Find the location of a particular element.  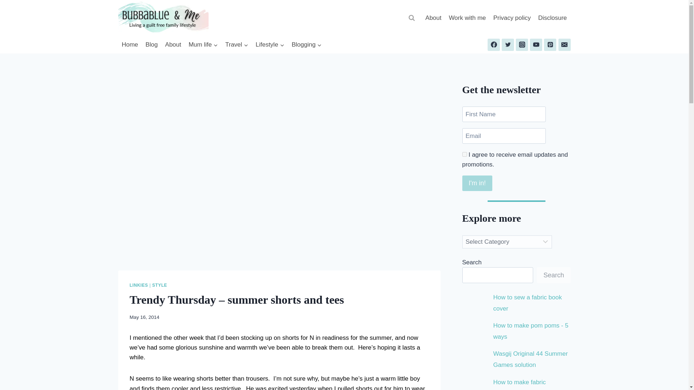

About is located at coordinates (173, 45).